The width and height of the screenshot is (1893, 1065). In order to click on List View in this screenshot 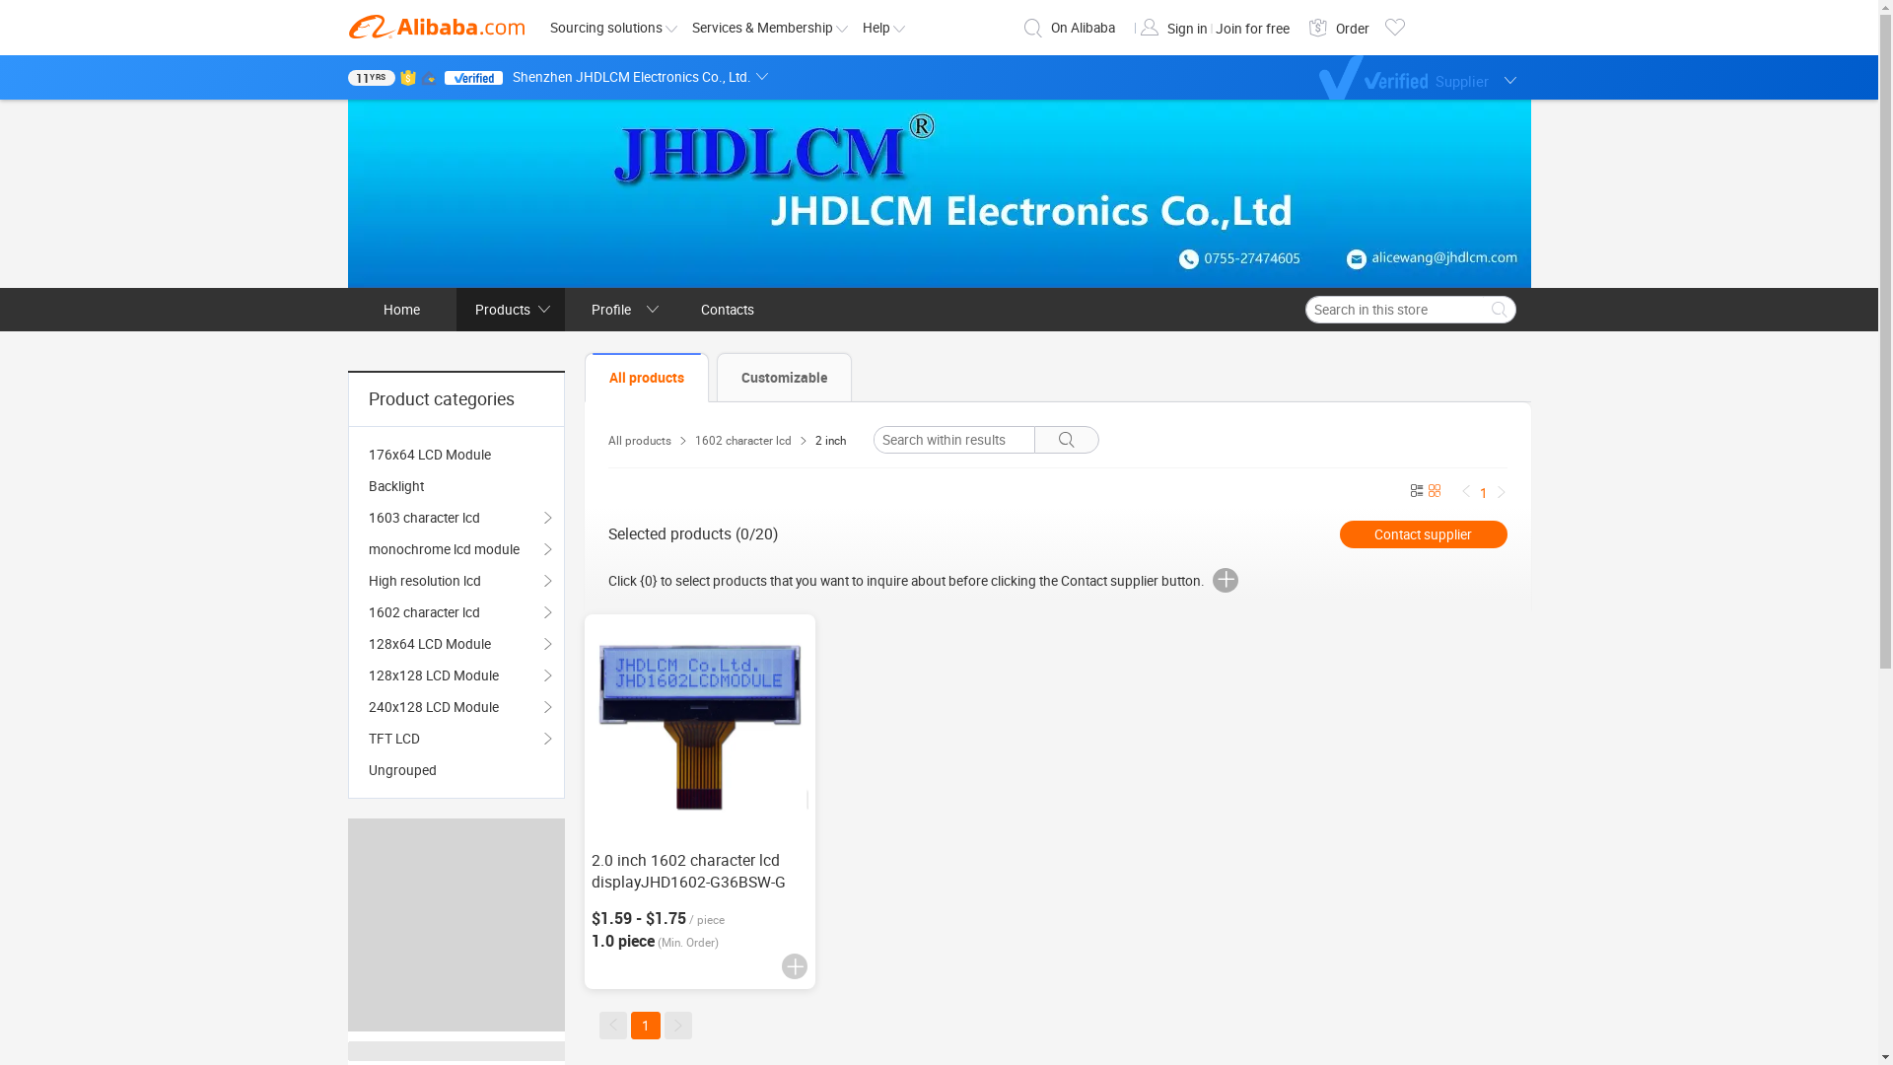, I will do `click(1416, 492)`.